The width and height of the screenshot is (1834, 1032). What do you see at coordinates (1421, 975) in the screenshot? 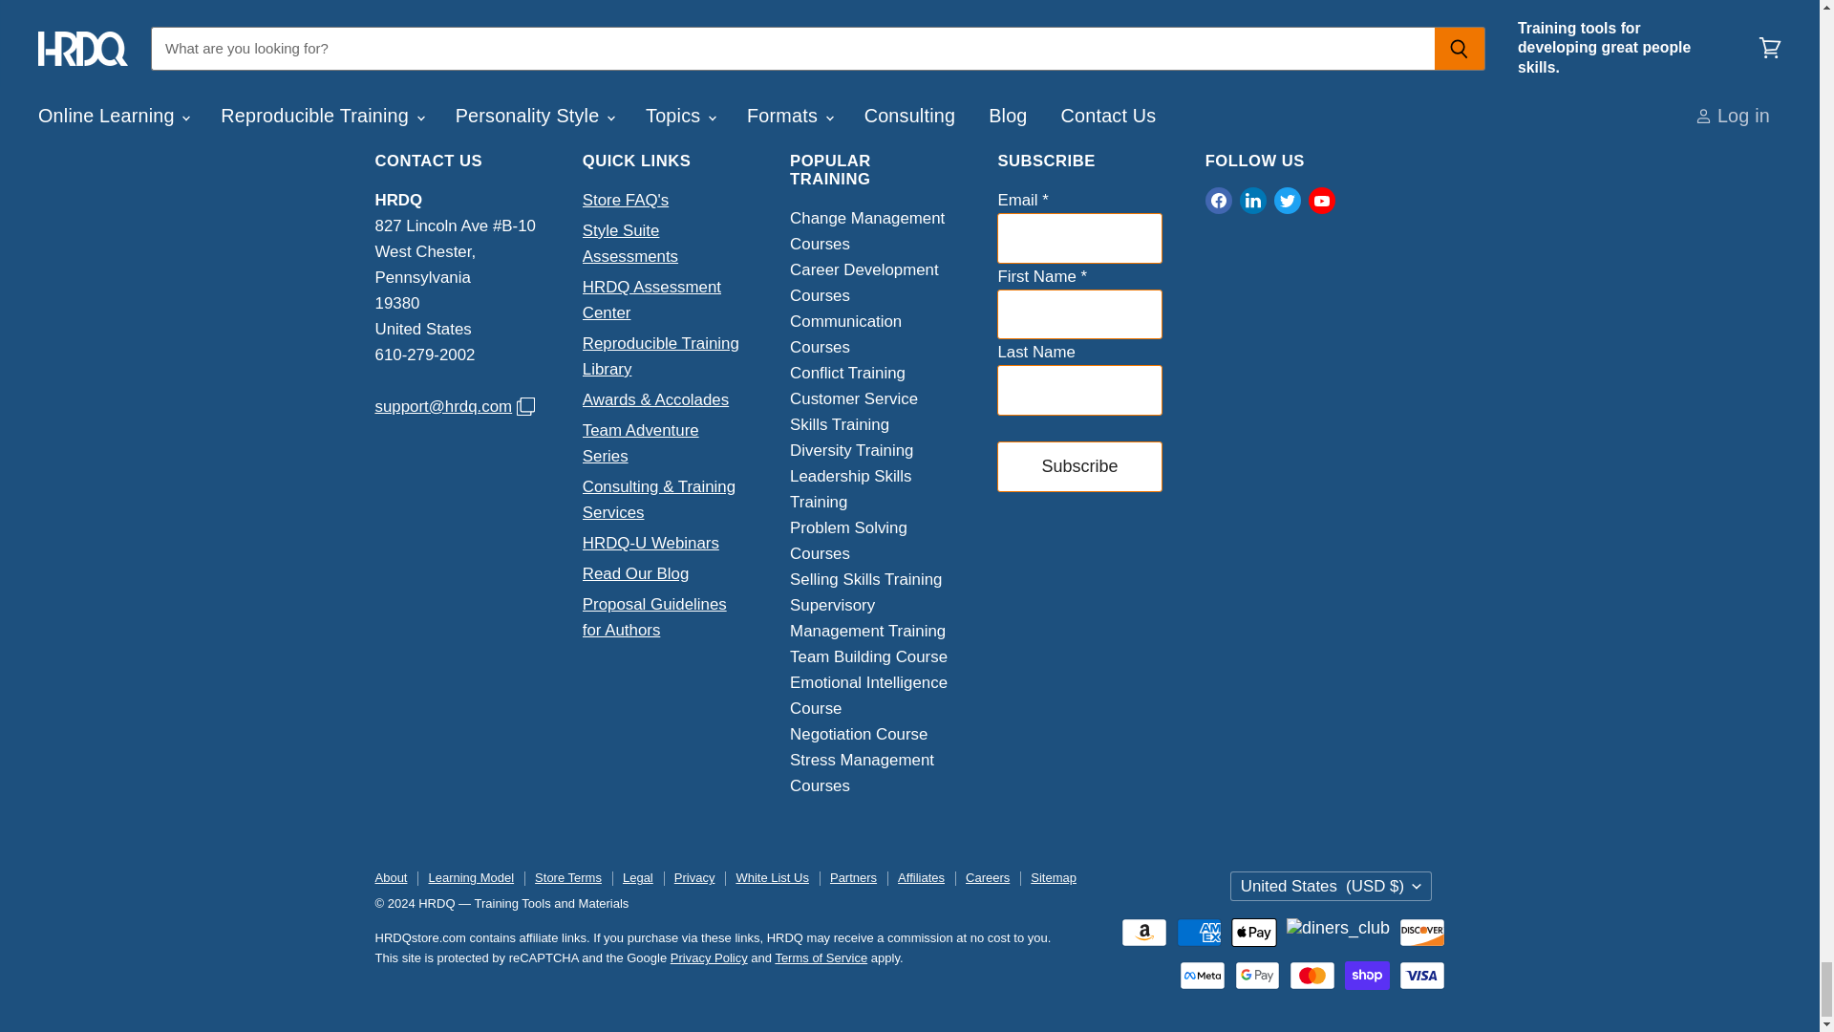
I see `visa` at bounding box center [1421, 975].